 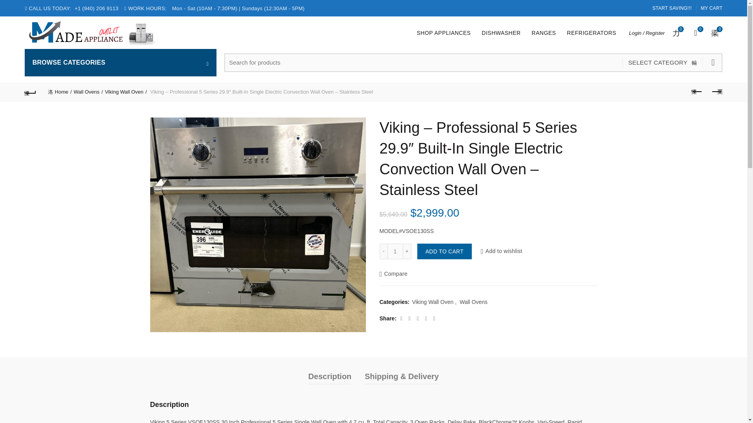 I want to click on 1, so click(x=715, y=33).